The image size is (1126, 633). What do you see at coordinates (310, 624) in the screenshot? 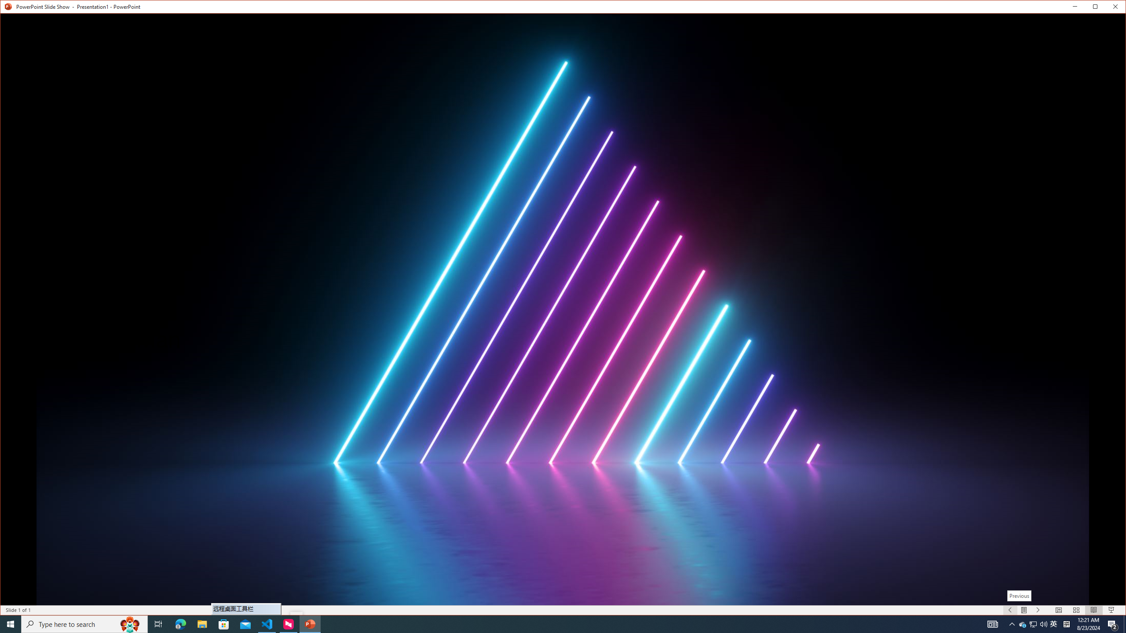
I see `Class: MsoCommandBar` at bounding box center [310, 624].